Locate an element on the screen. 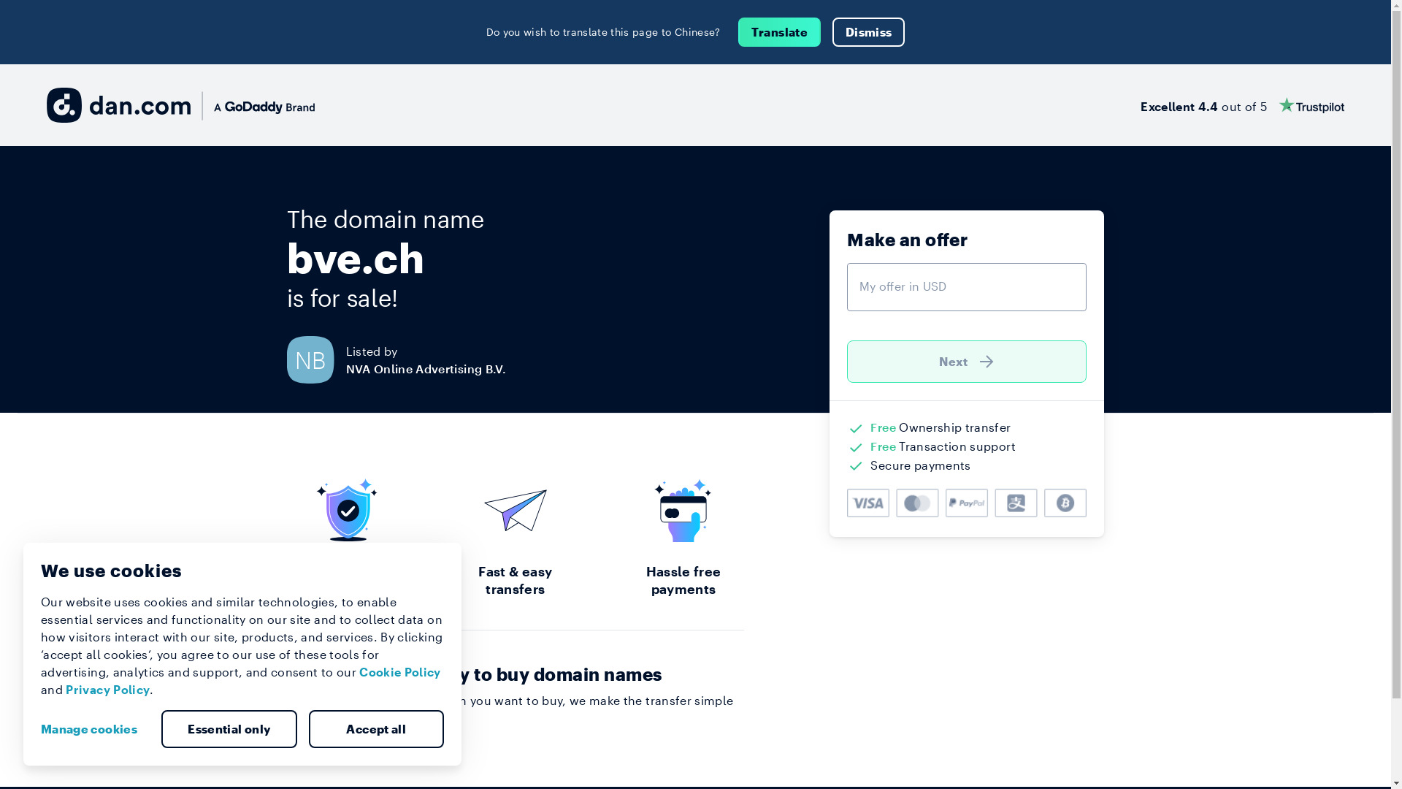  Essential only is located at coordinates (229, 729).